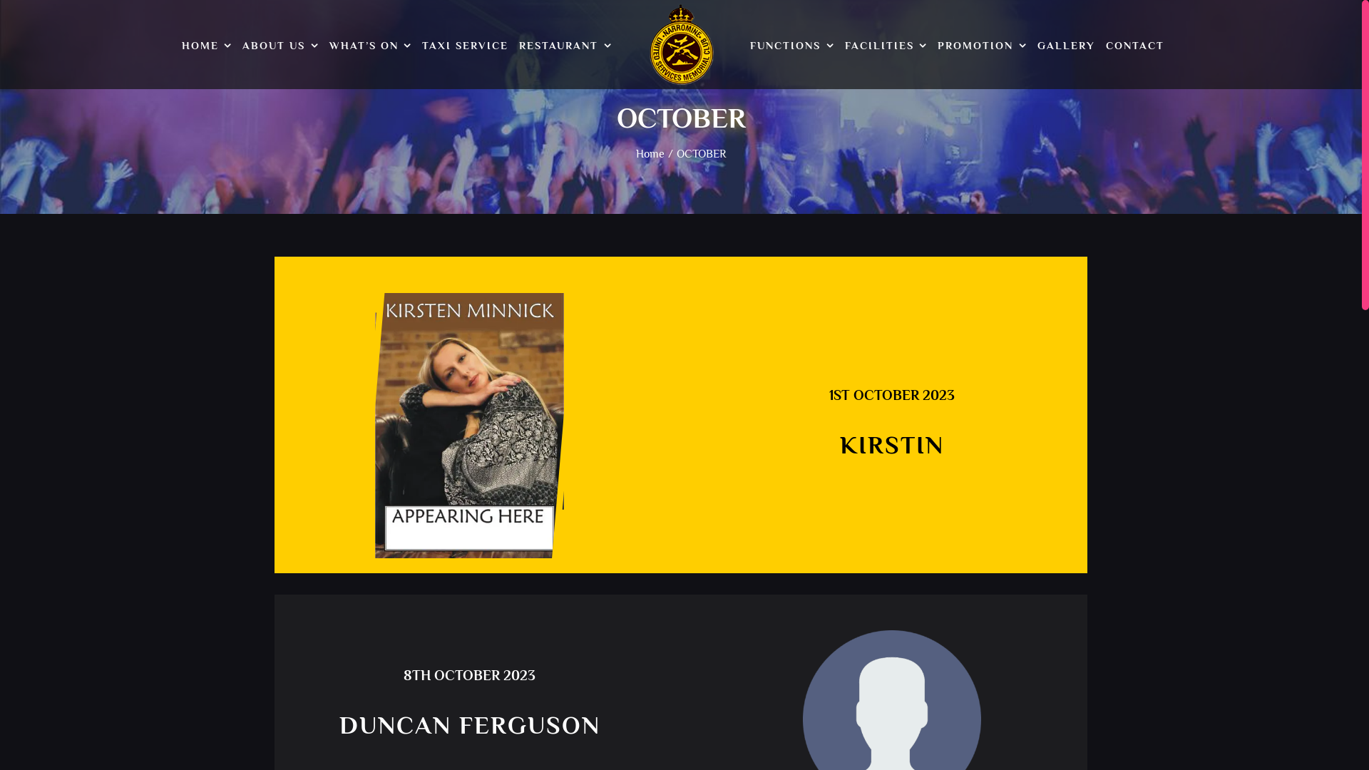 Image resolution: width=1369 pixels, height=770 pixels. I want to click on FACILITIES, so click(886, 47).